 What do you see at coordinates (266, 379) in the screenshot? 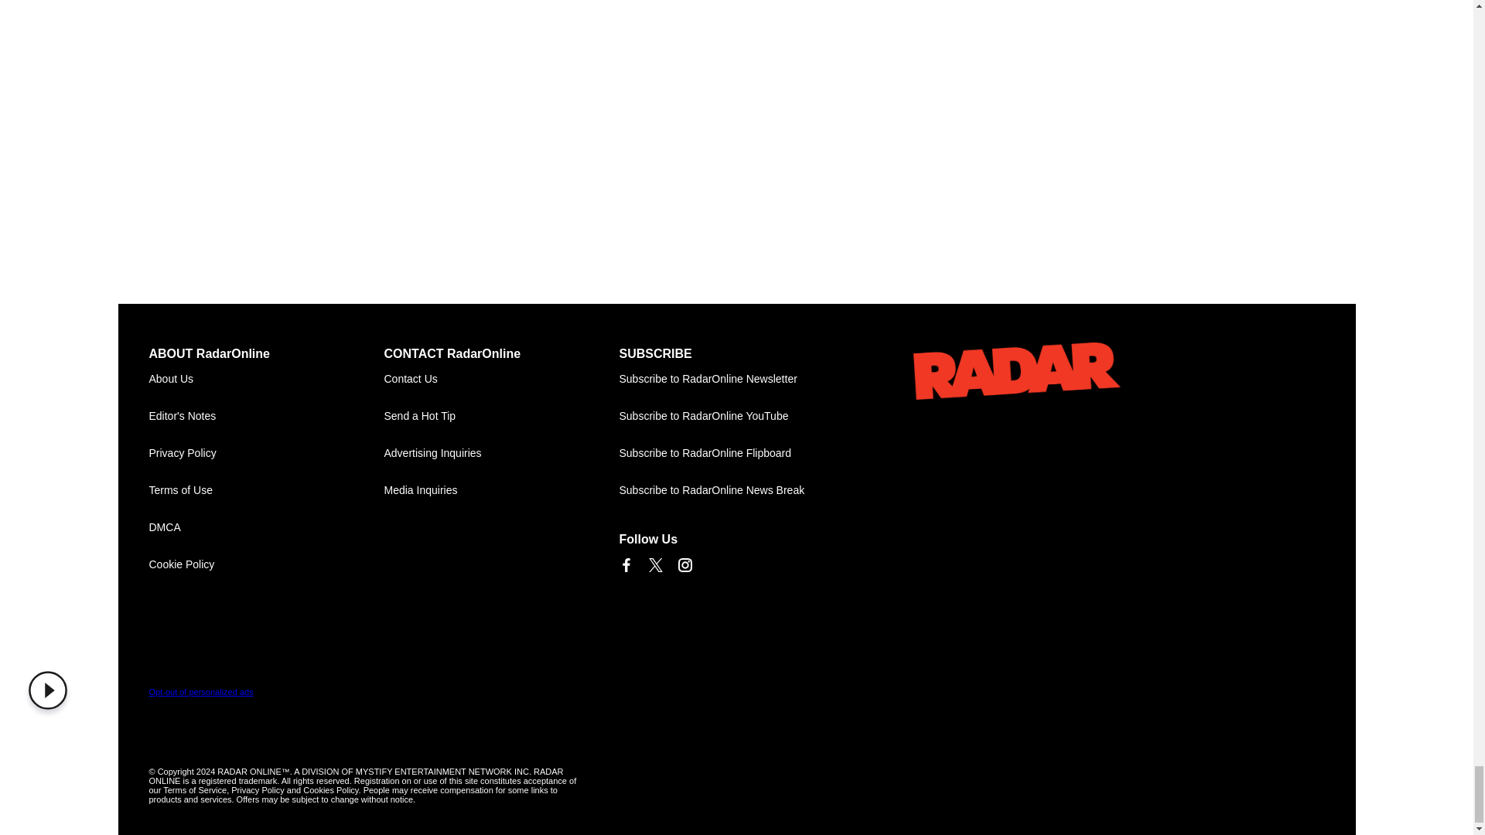
I see `About Us` at bounding box center [266, 379].